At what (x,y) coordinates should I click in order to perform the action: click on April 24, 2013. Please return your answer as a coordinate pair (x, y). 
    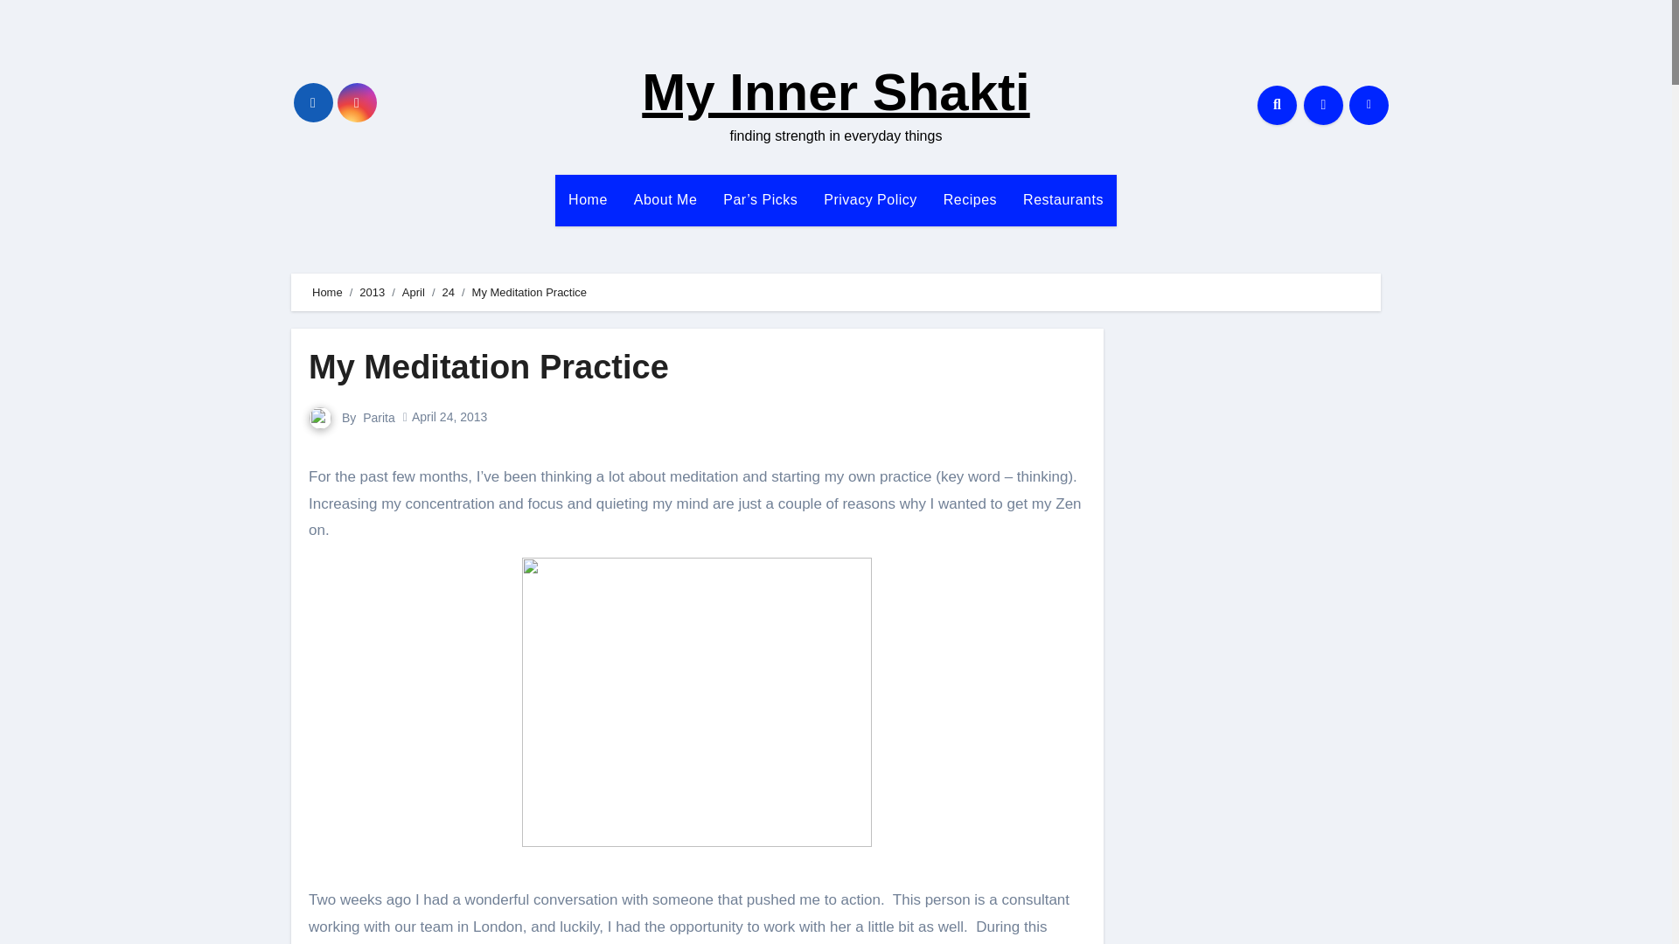
    Looking at the image, I should click on (449, 416).